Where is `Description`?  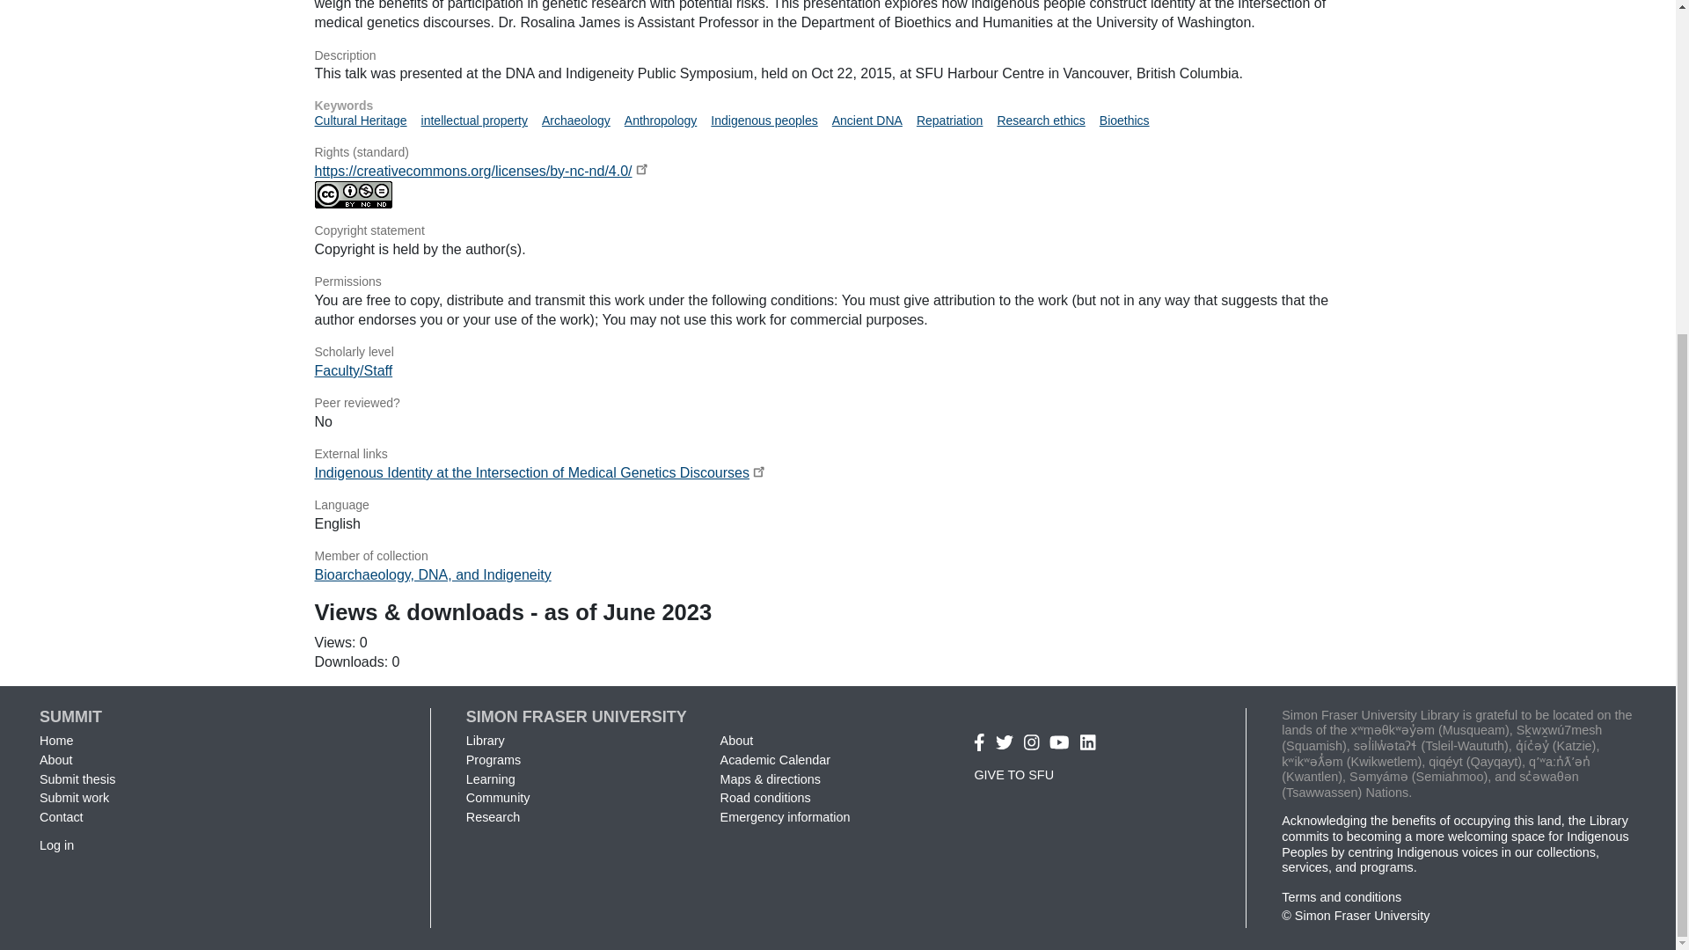 Description is located at coordinates (837, 56).